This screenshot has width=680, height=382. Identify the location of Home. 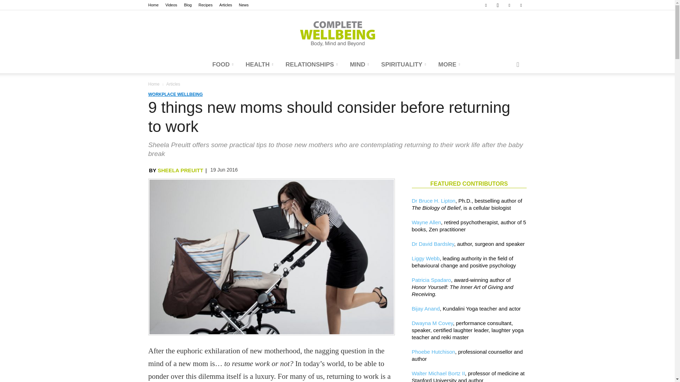
(153, 5).